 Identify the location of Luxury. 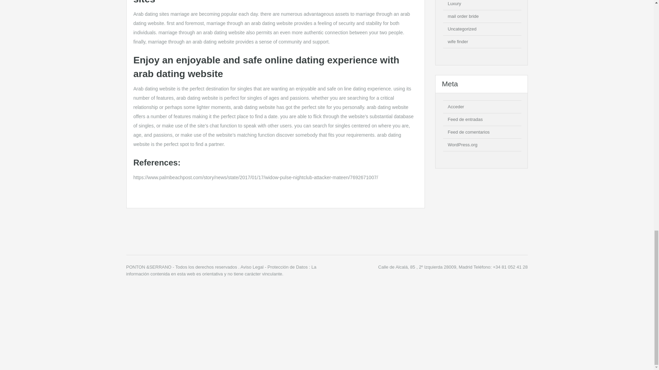
(454, 3).